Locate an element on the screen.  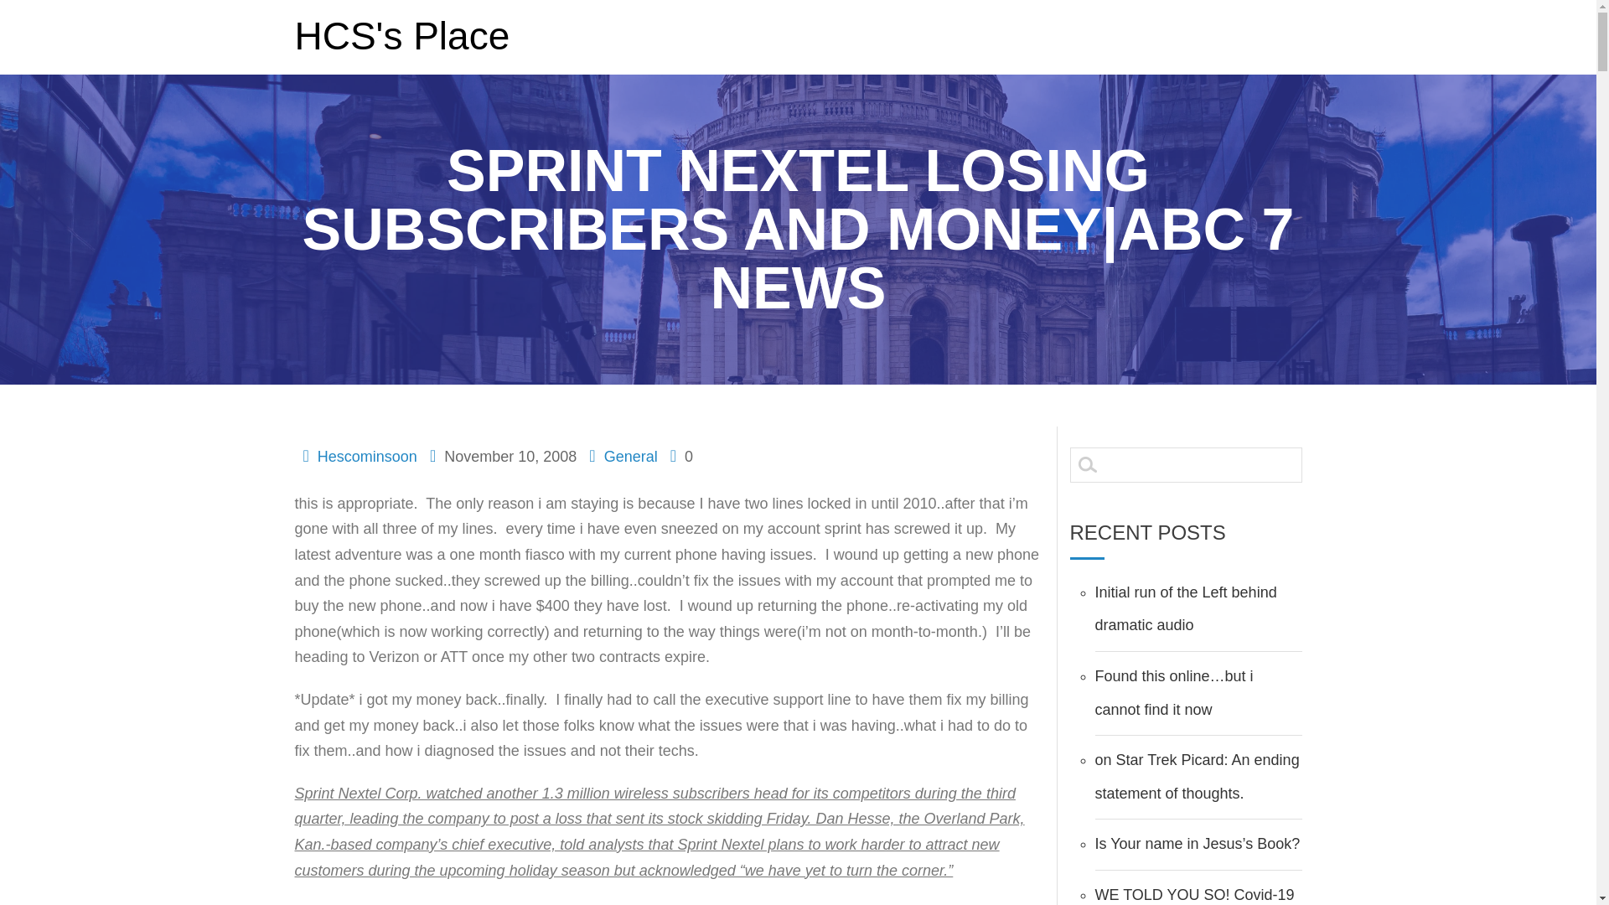
WE TOLD YOU SO! Covid-19 is located at coordinates (1193, 895).